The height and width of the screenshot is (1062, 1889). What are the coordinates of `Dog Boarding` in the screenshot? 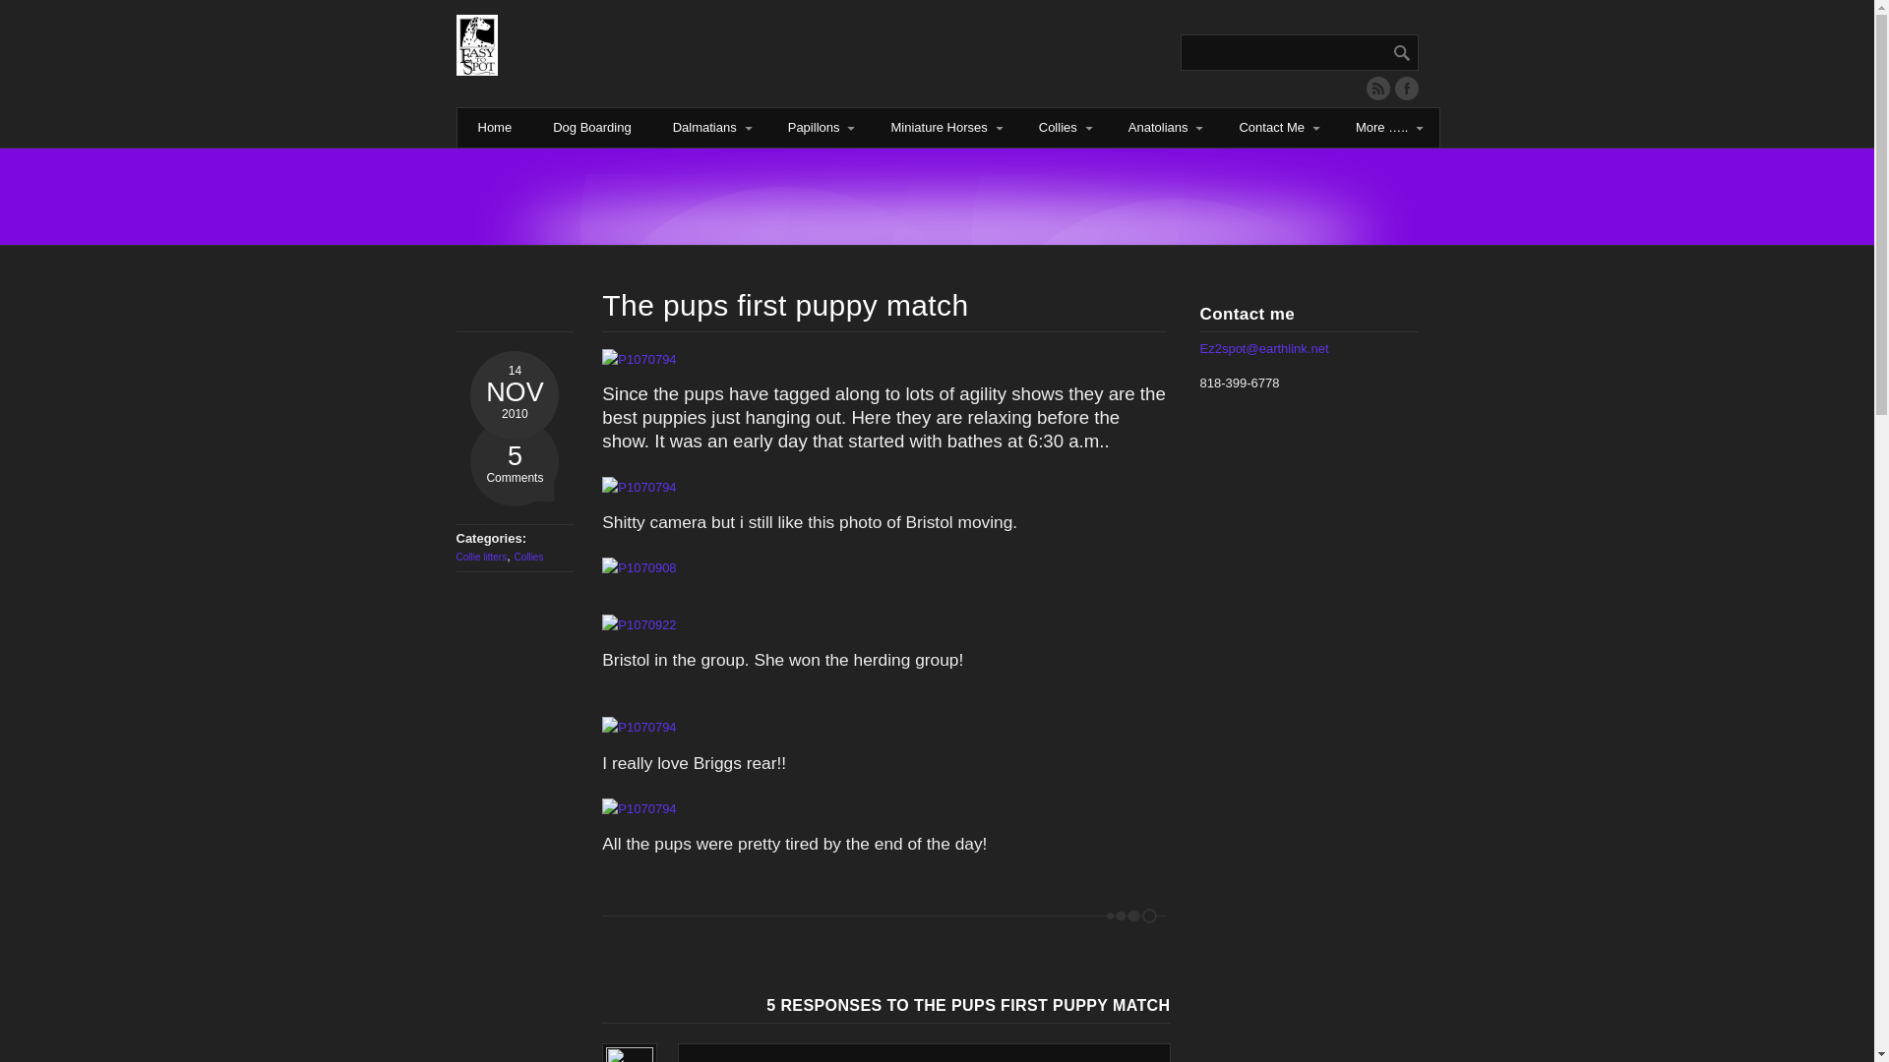 It's located at (592, 128).